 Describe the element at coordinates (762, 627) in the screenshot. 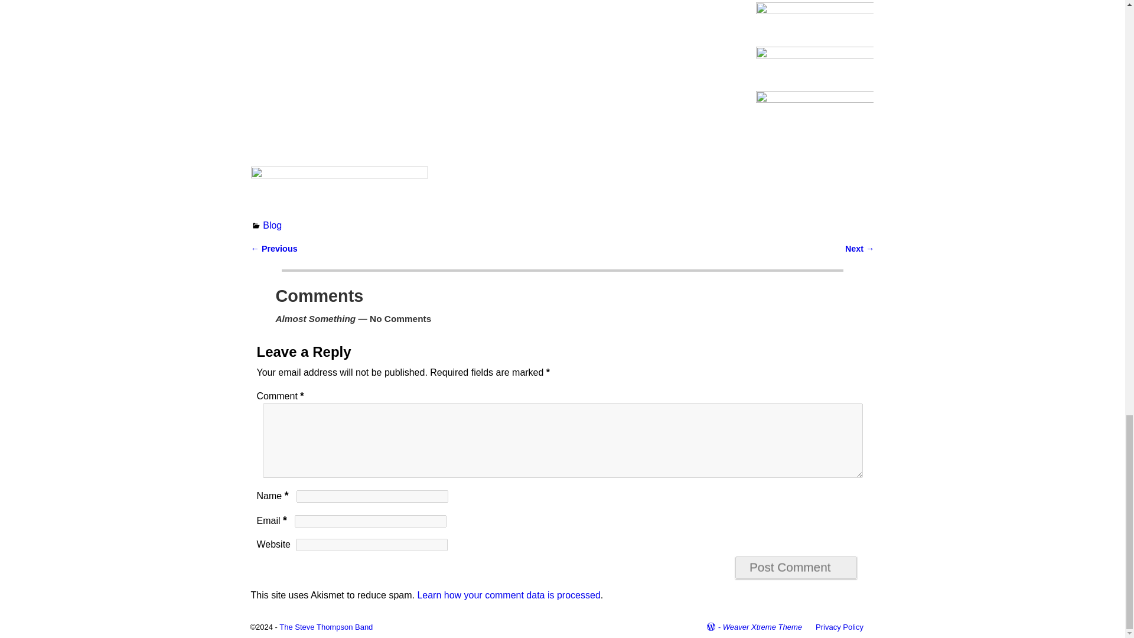

I see `Weaver Xtreme Theme` at that location.